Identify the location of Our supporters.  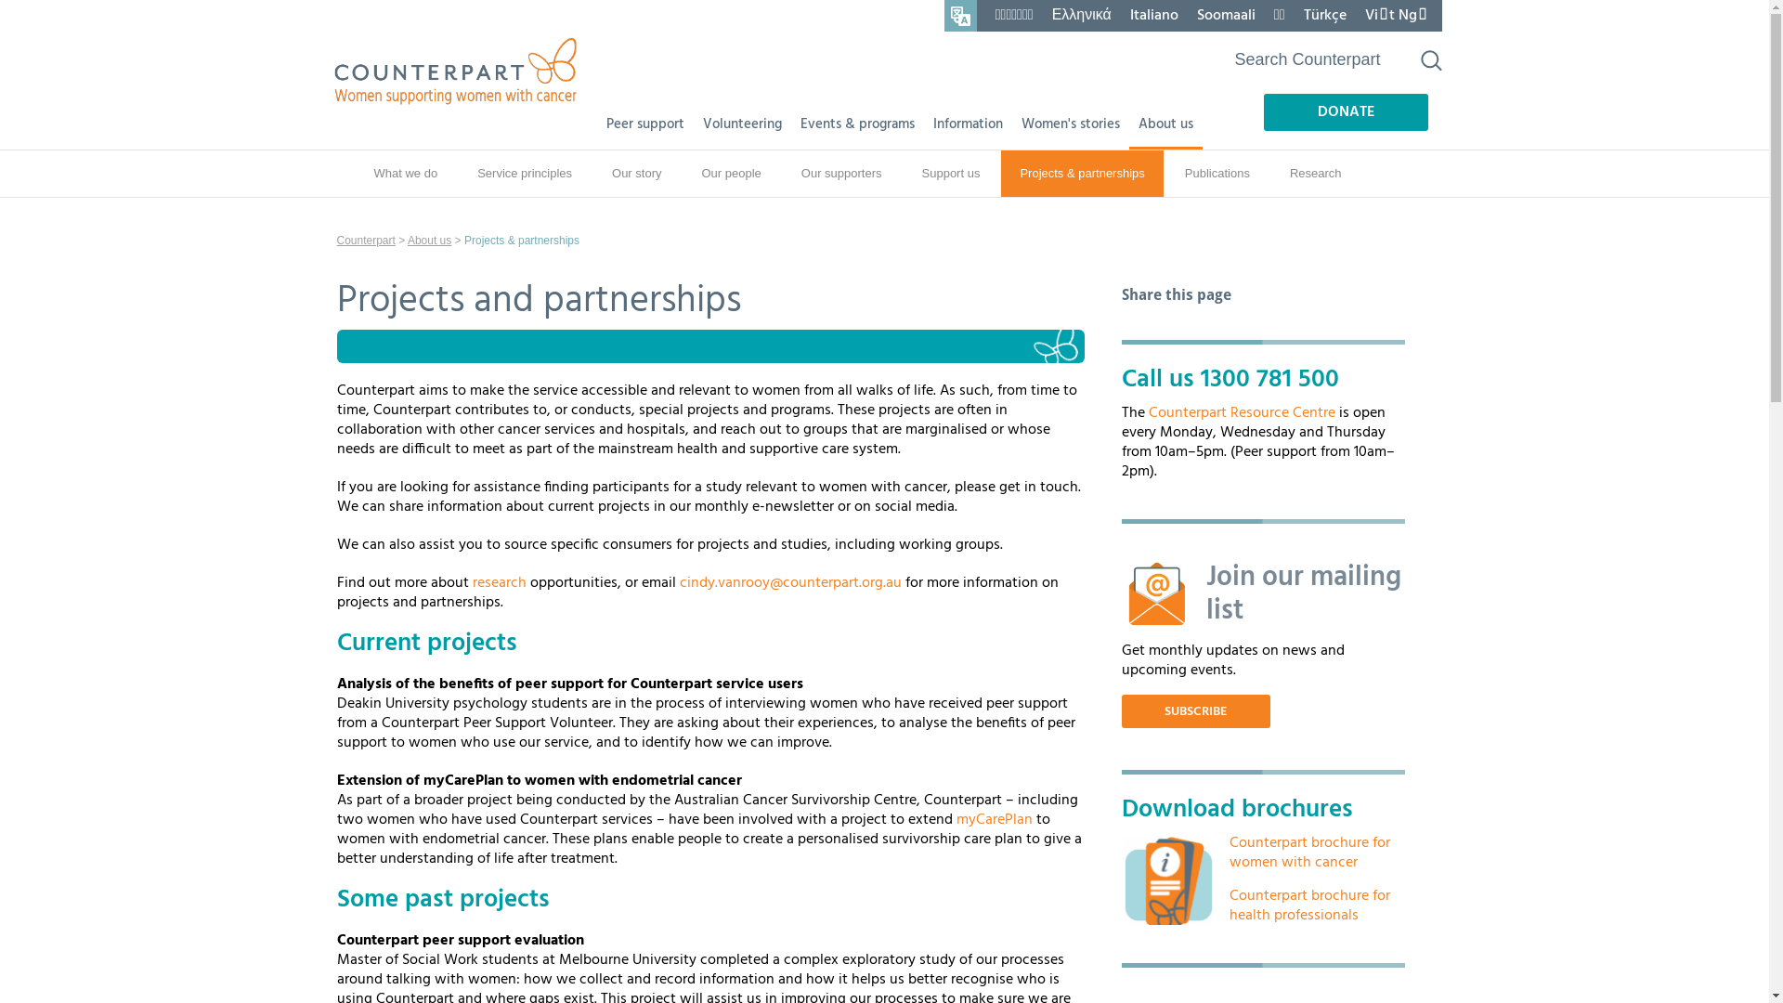
(841, 174).